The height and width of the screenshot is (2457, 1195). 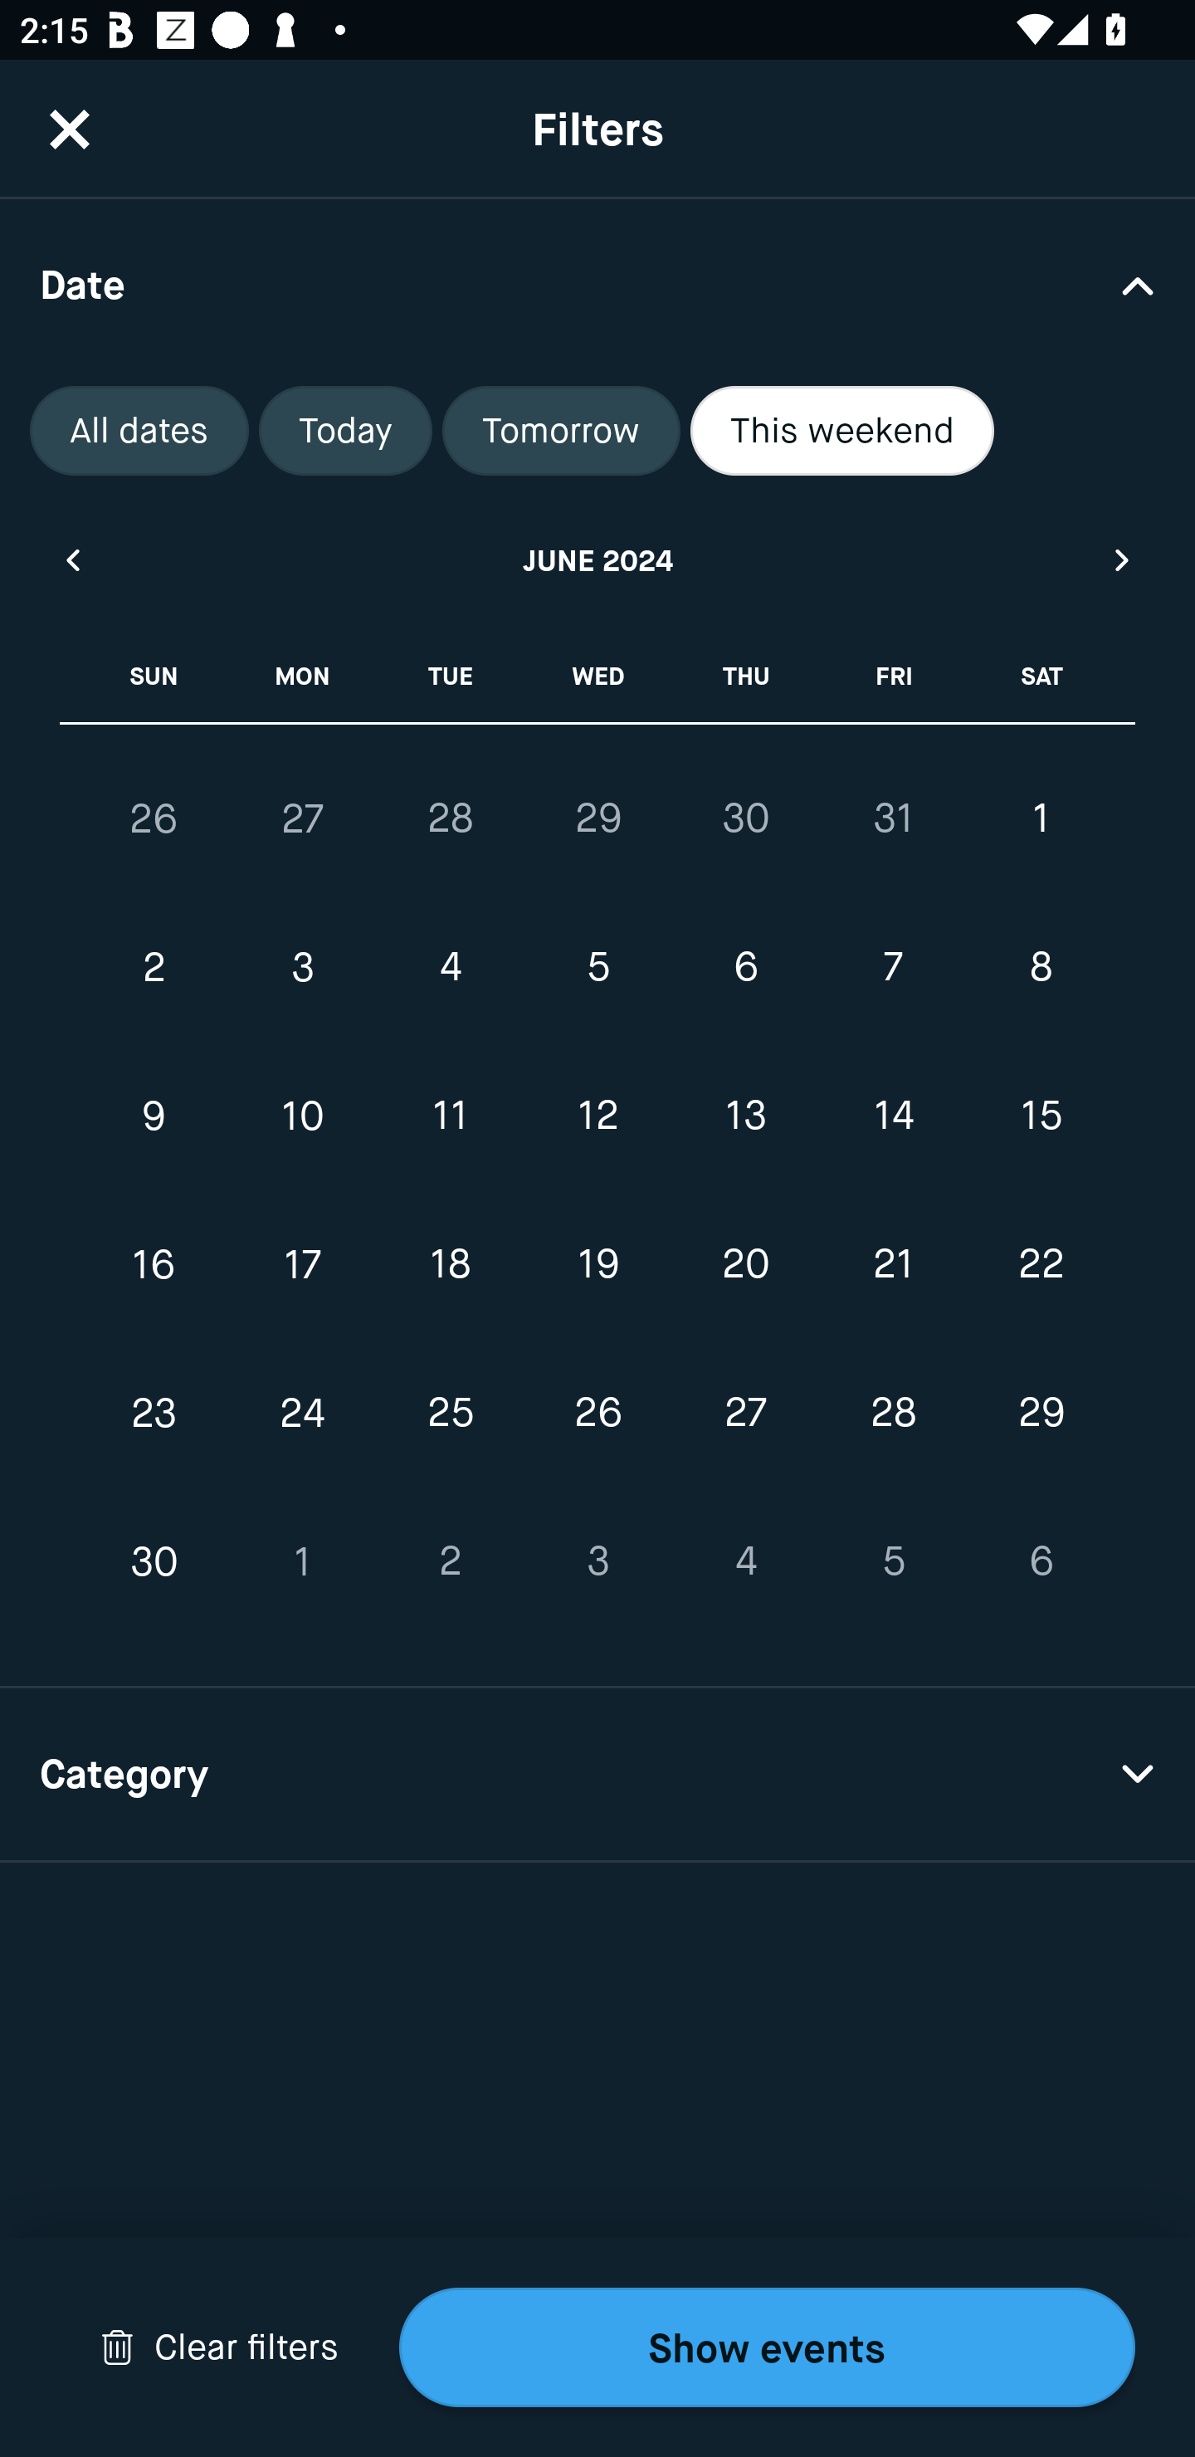 What do you see at coordinates (893, 1263) in the screenshot?
I see `21` at bounding box center [893, 1263].